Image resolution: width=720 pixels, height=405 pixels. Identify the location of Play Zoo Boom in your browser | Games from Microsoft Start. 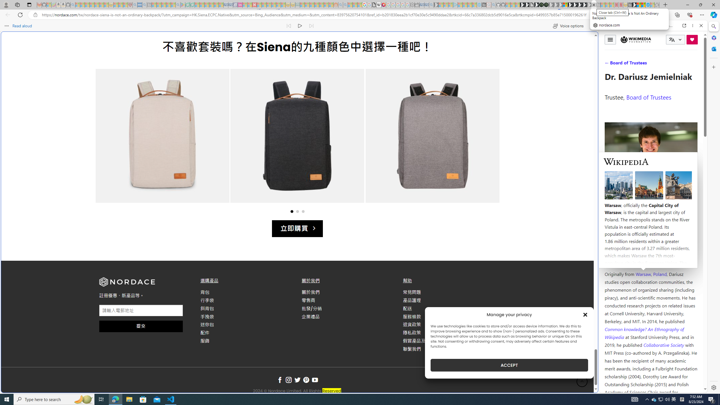
(527, 5).